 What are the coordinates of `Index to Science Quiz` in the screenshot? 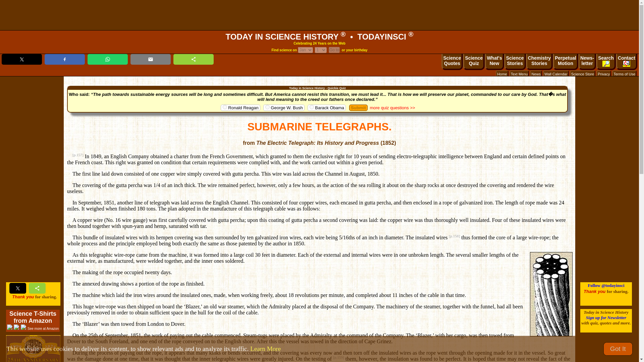 It's located at (474, 62).